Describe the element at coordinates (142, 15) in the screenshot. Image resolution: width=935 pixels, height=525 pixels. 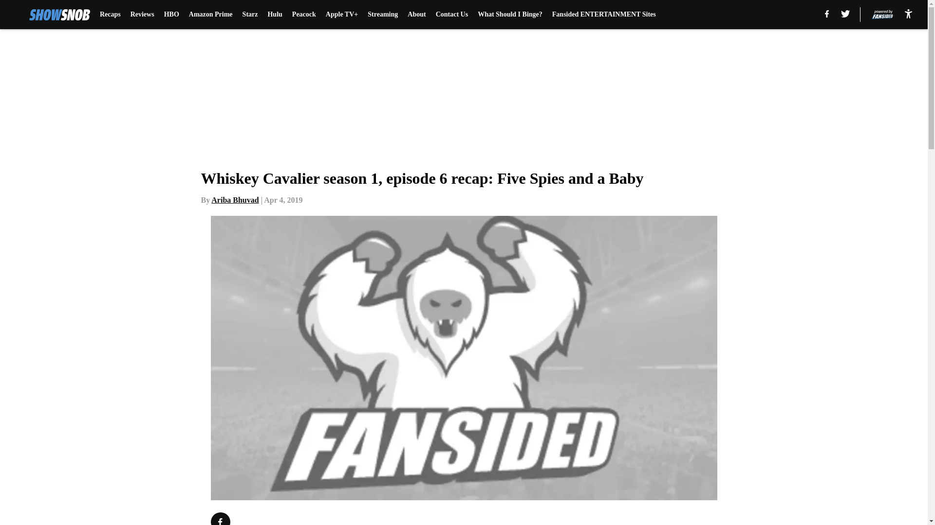
I see `Reviews` at that location.